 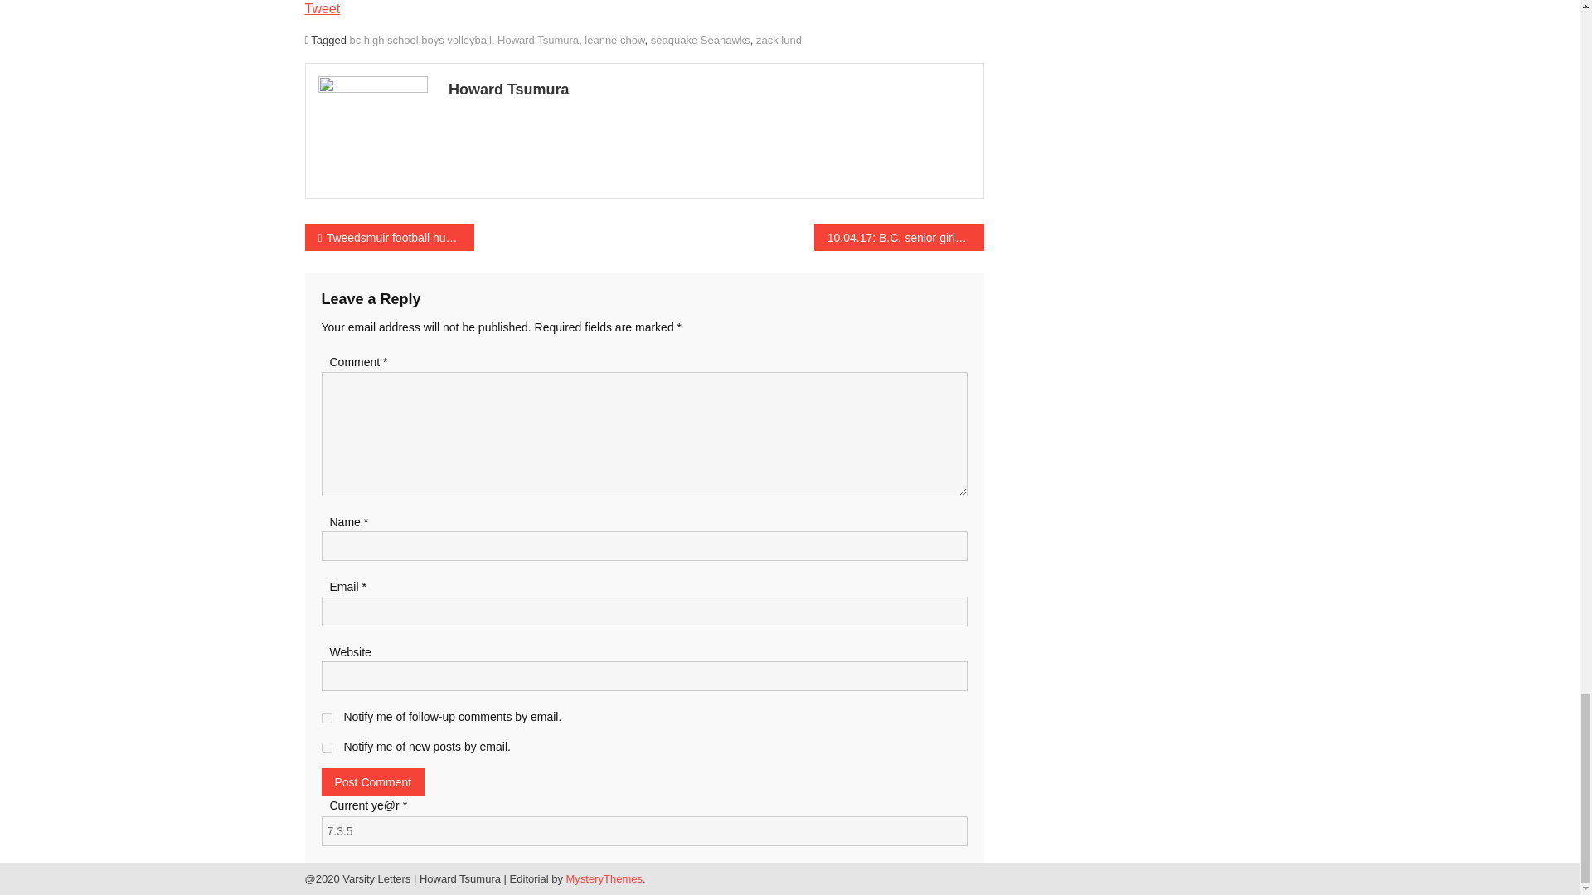 What do you see at coordinates (644, 830) in the screenshot?
I see `7.3.5` at bounding box center [644, 830].